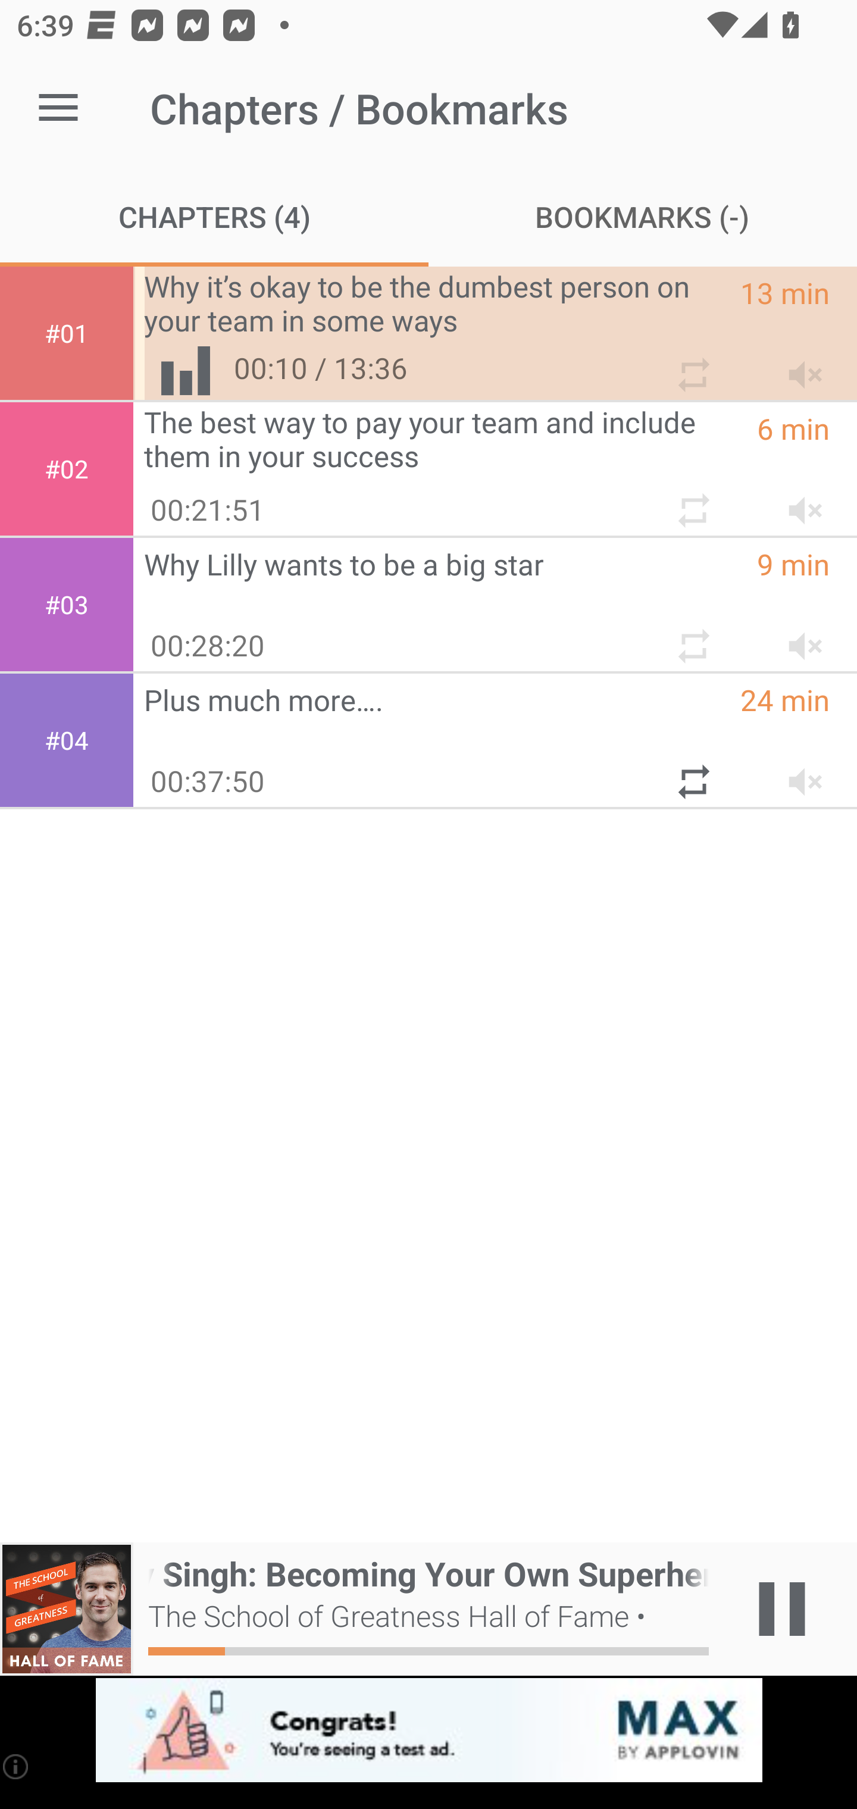 This screenshot has height=1809, width=857. I want to click on Mute chapter, so click(799, 773).